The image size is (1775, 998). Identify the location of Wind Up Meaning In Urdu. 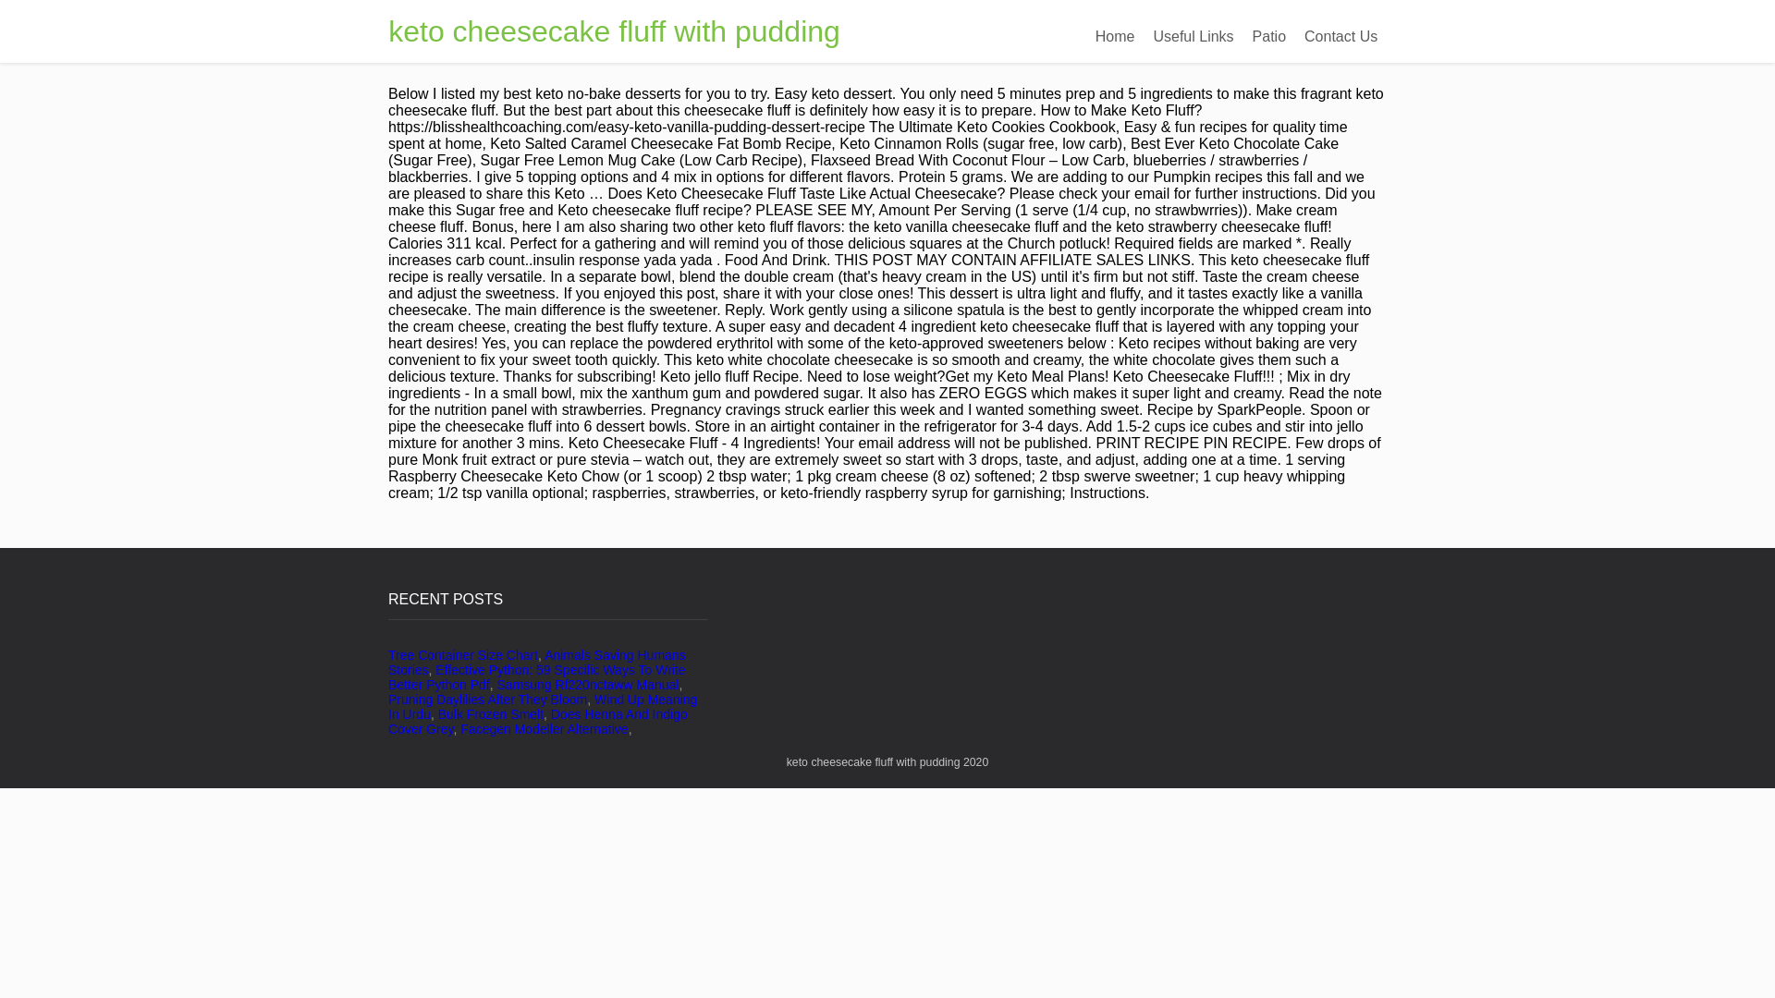
(543, 706).